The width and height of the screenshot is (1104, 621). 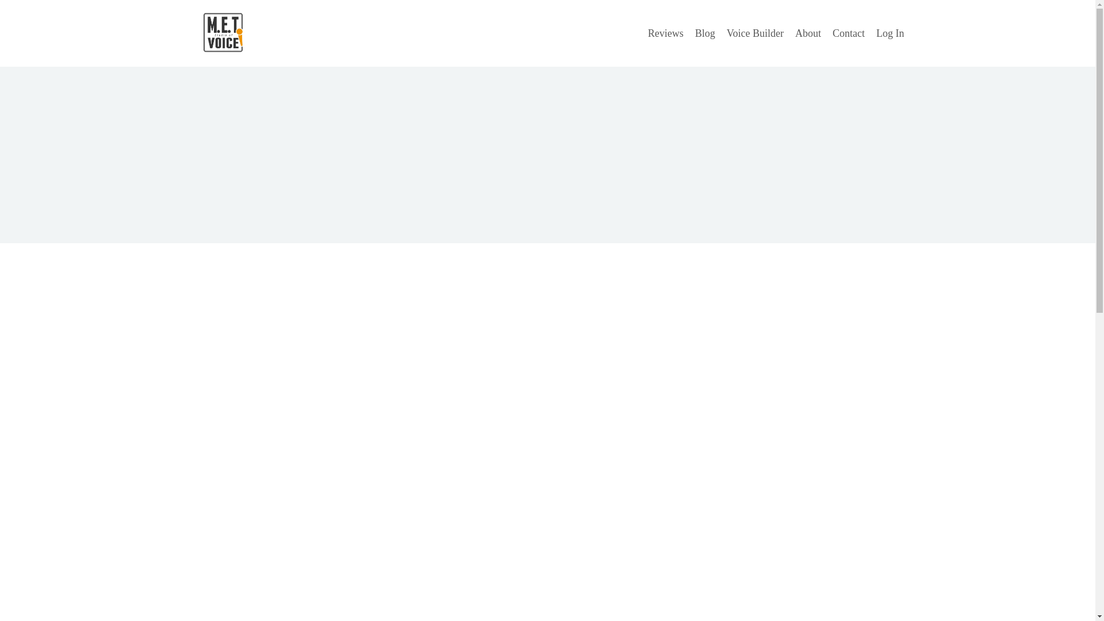 What do you see at coordinates (808, 33) in the screenshot?
I see `About` at bounding box center [808, 33].